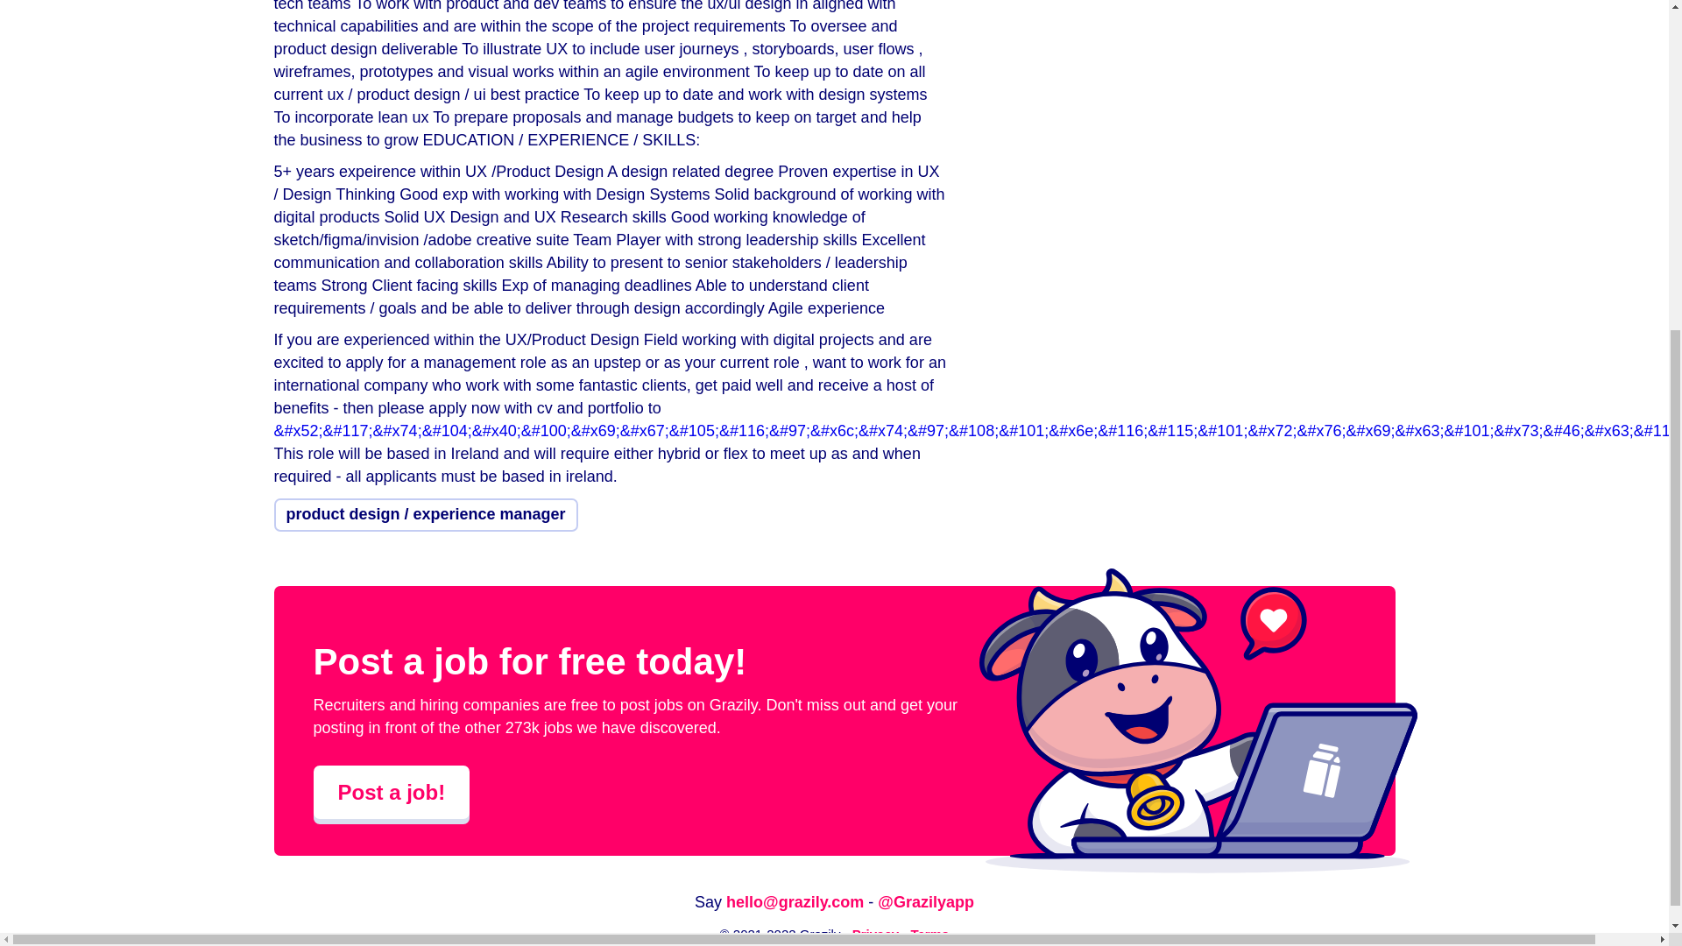 This screenshot has width=1682, height=946. What do you see at coordinates (929, 934) in the screenshot?
I see `Terms` at bounding box center [929, 934].